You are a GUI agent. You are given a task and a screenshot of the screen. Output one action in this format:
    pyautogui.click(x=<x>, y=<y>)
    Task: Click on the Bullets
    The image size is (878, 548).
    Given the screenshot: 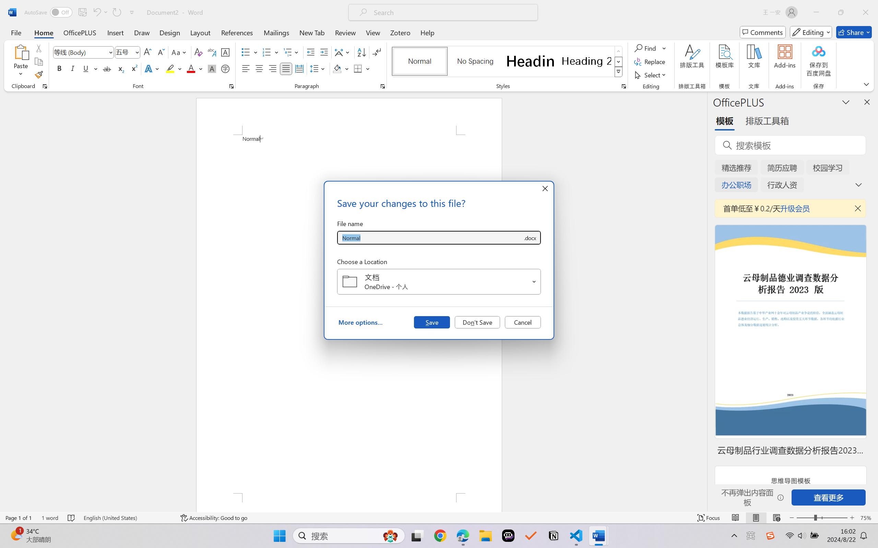 What is the action you would take?
    pyautogui.click(x=250, y=52)
    